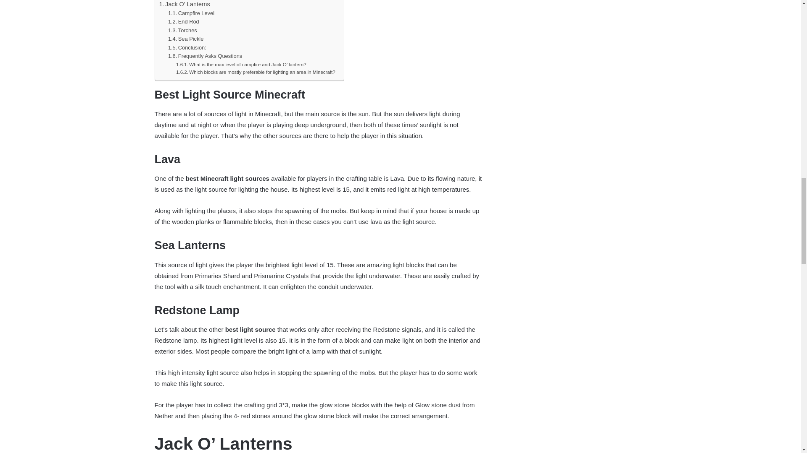 The width and height of the screenshot is (807, 453). I want to click on End Rod, so click(183, 22).